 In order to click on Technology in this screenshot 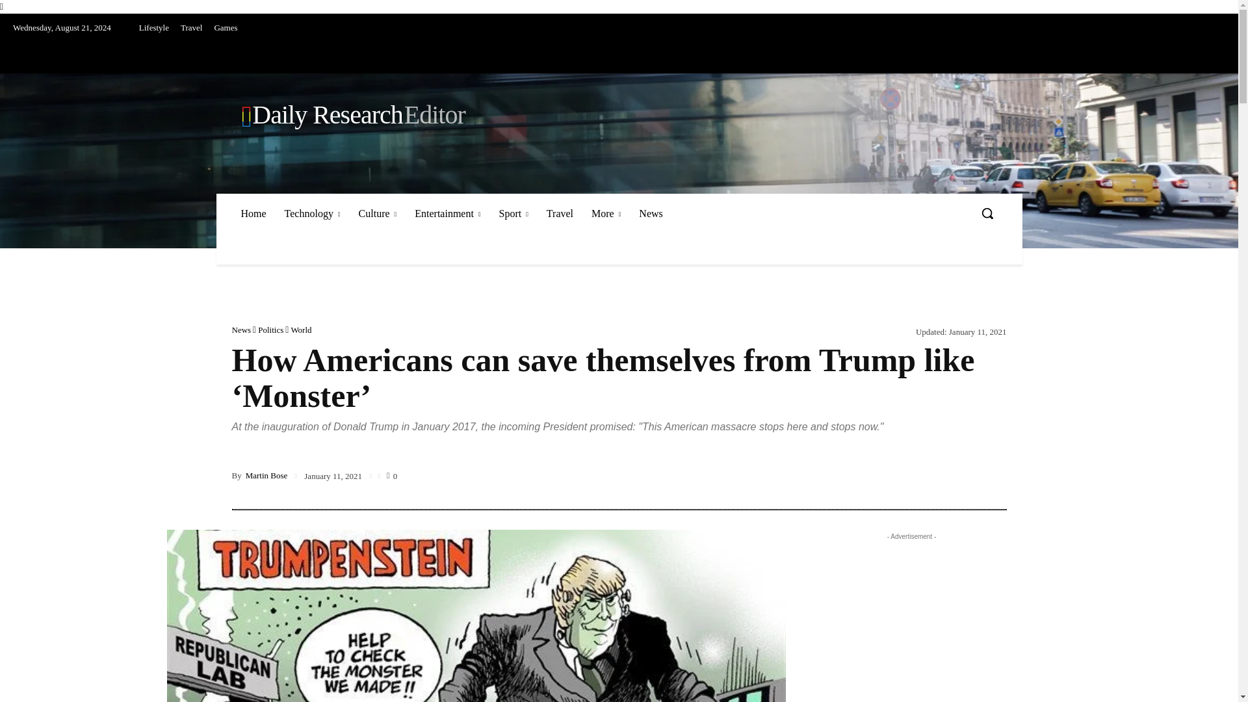, I will do `click(312, 213)`.